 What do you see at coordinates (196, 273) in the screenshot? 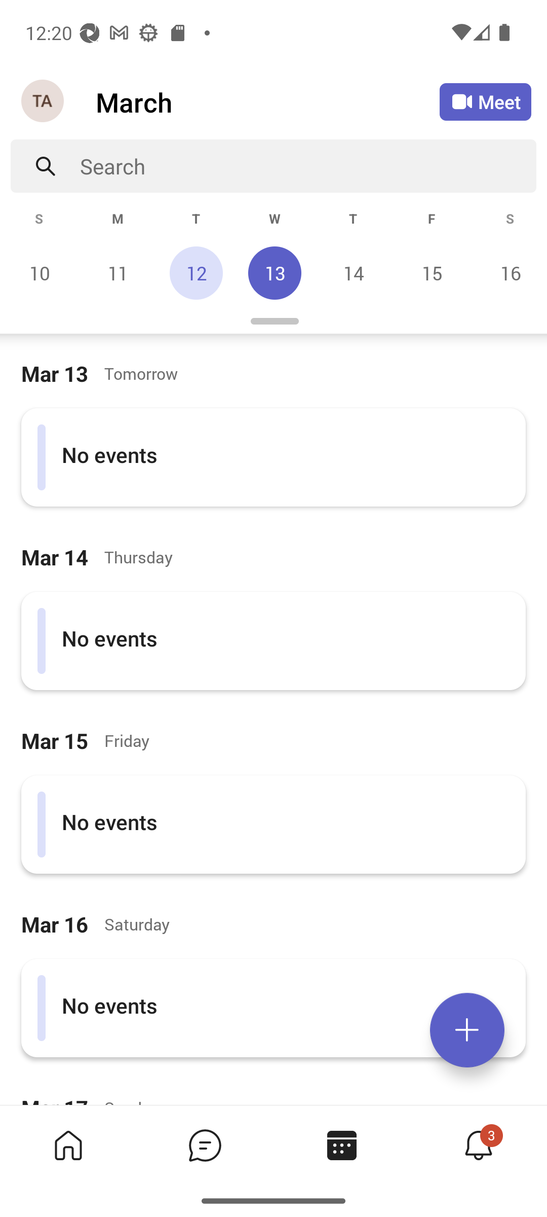
I see `Tuesday, March 12, Today 12` at bounding box center [196, 273].